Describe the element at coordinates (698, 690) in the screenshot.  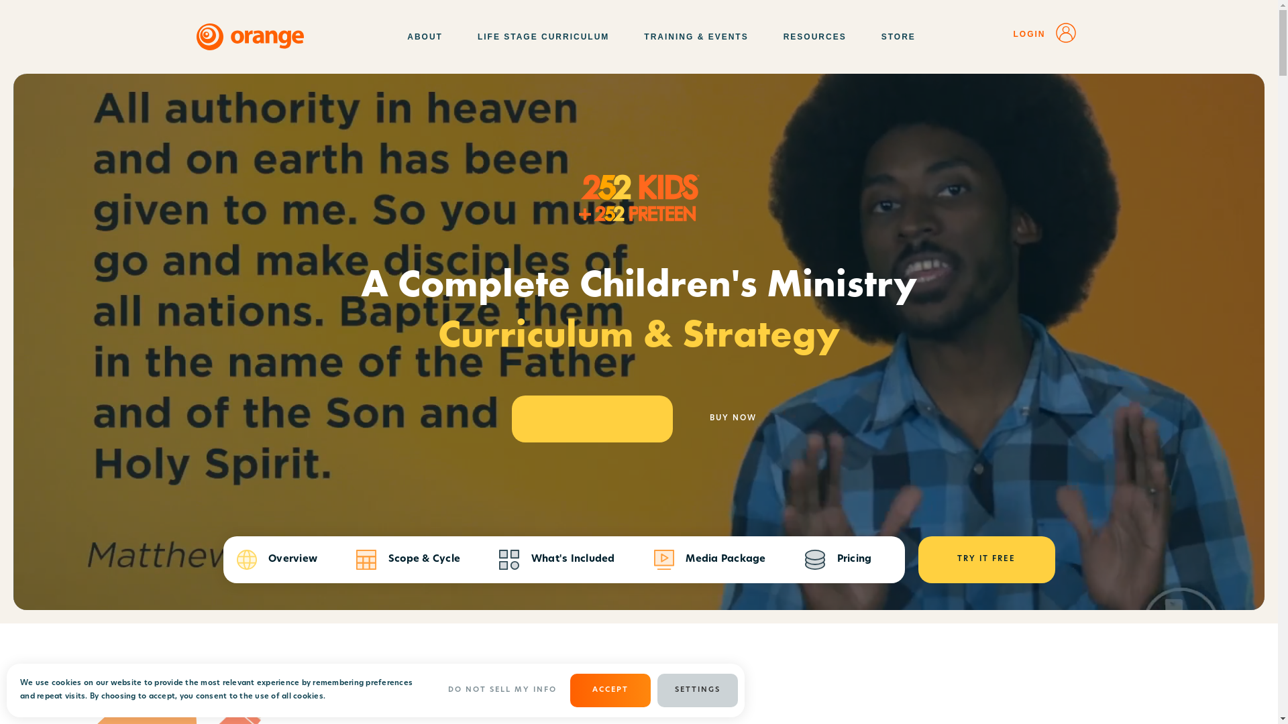
I see `SETTINGS` at that location.